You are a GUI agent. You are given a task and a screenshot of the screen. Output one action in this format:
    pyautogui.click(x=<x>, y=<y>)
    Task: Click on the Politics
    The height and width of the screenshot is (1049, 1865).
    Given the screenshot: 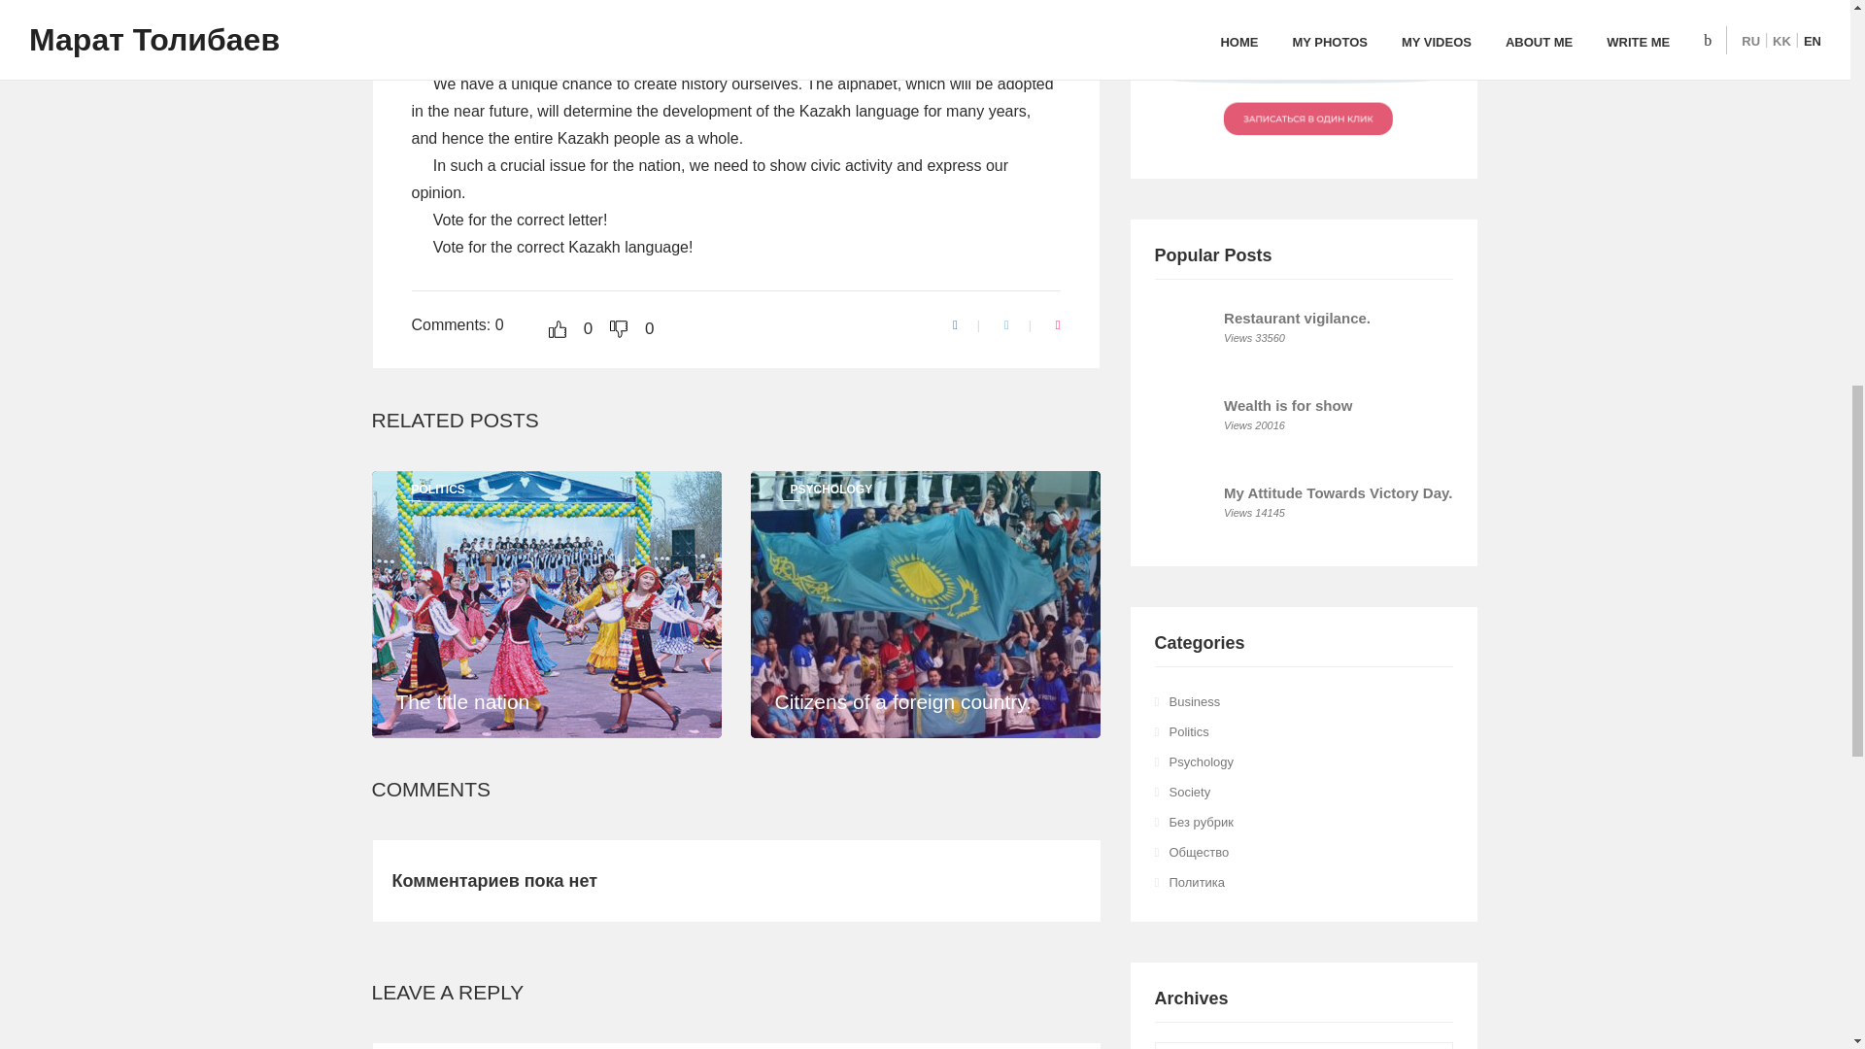 What is the action you would take?
    pyautogui.click(x=1189, y=732)
    